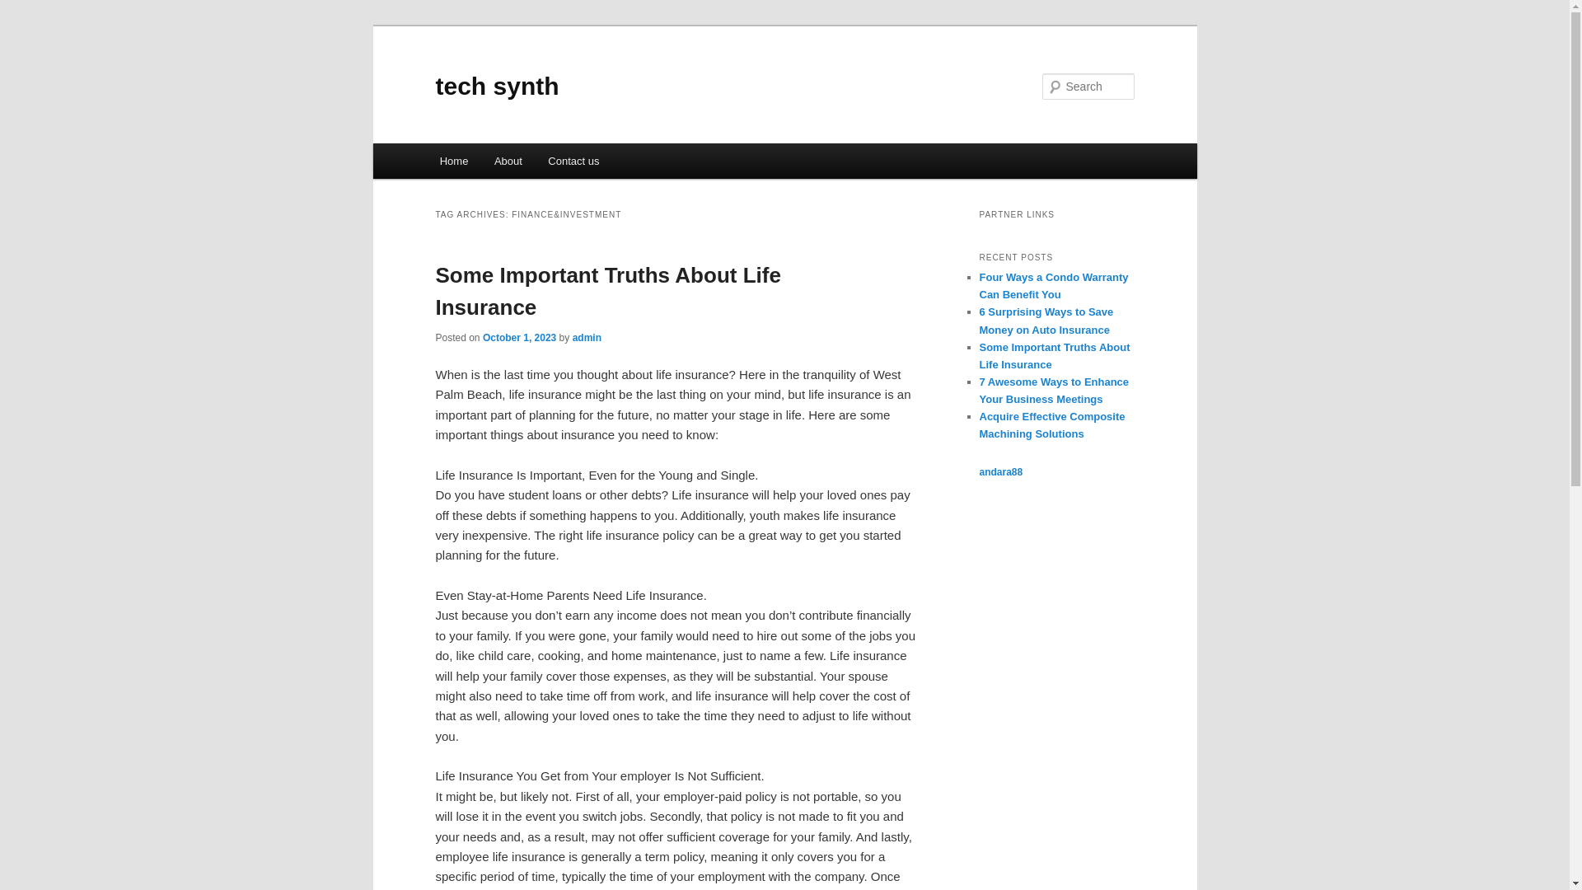 Image resolution: width=1582 pixels, height=890 pixels. Describe the element at coordinates (519, 337) in the screenshot. I see `7:04 pm` at that location.